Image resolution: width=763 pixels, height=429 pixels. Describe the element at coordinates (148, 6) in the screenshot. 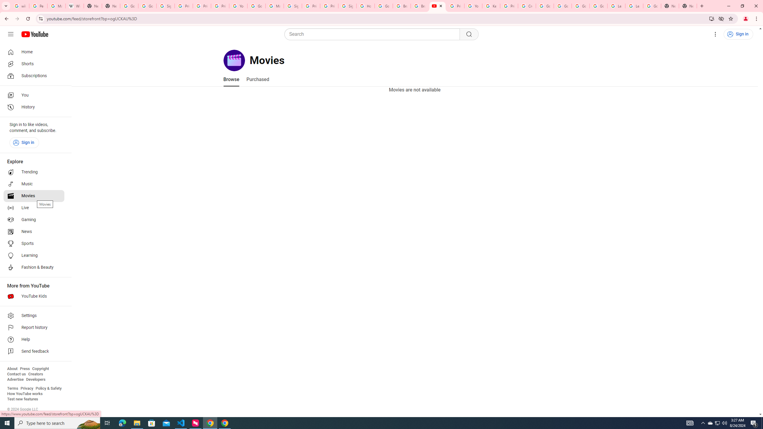

I see `Google Drive: Sign-in` at that location.